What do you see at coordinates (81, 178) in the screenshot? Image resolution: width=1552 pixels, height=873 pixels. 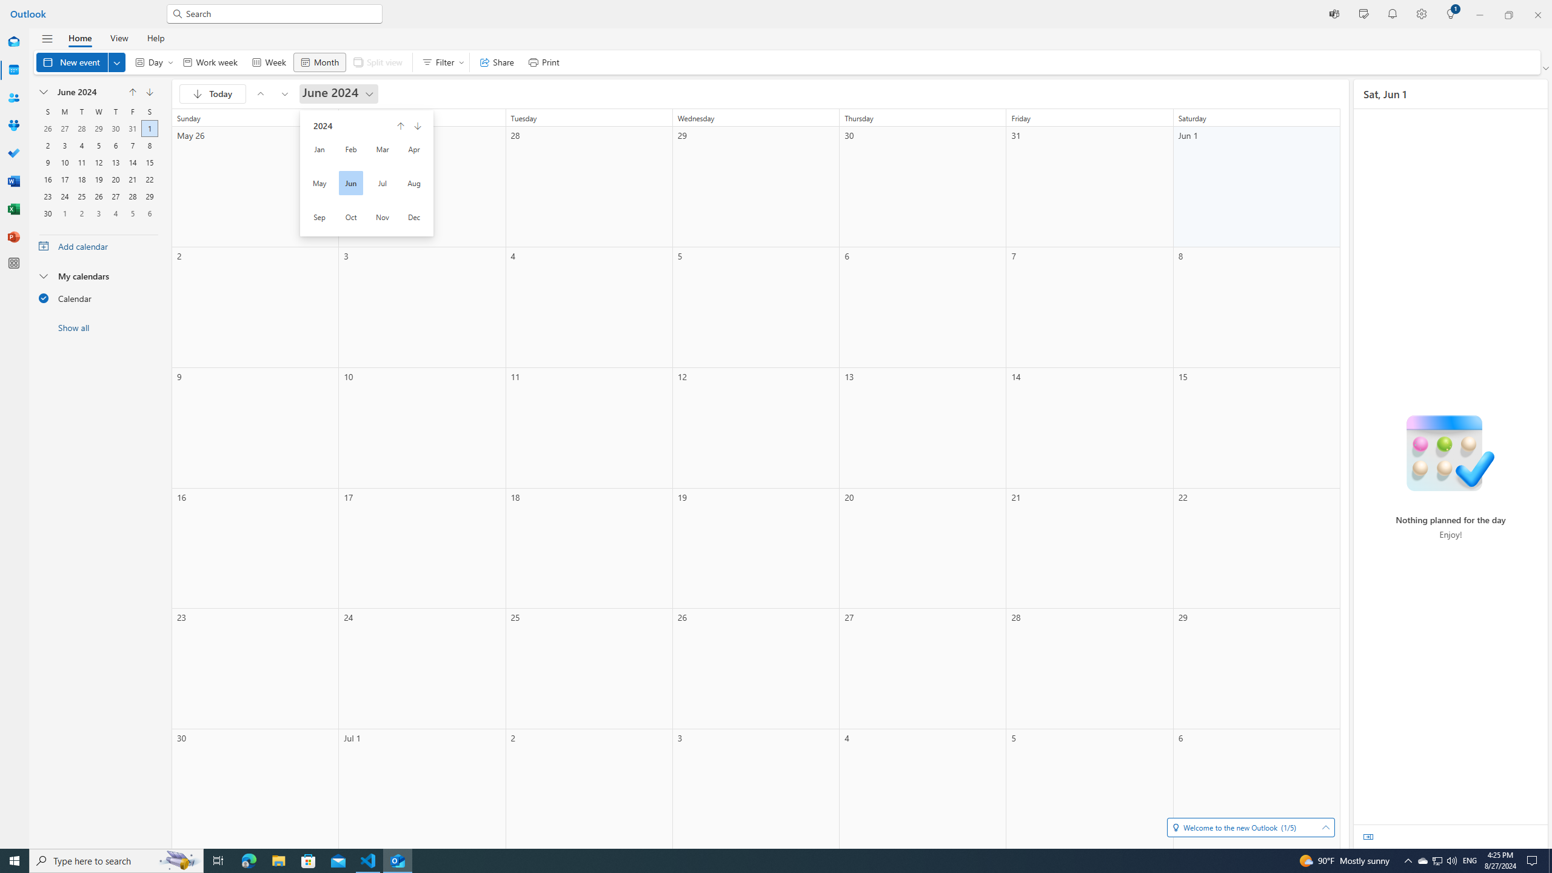 I see `18, June, 2024` at bounding box center [81, 178].